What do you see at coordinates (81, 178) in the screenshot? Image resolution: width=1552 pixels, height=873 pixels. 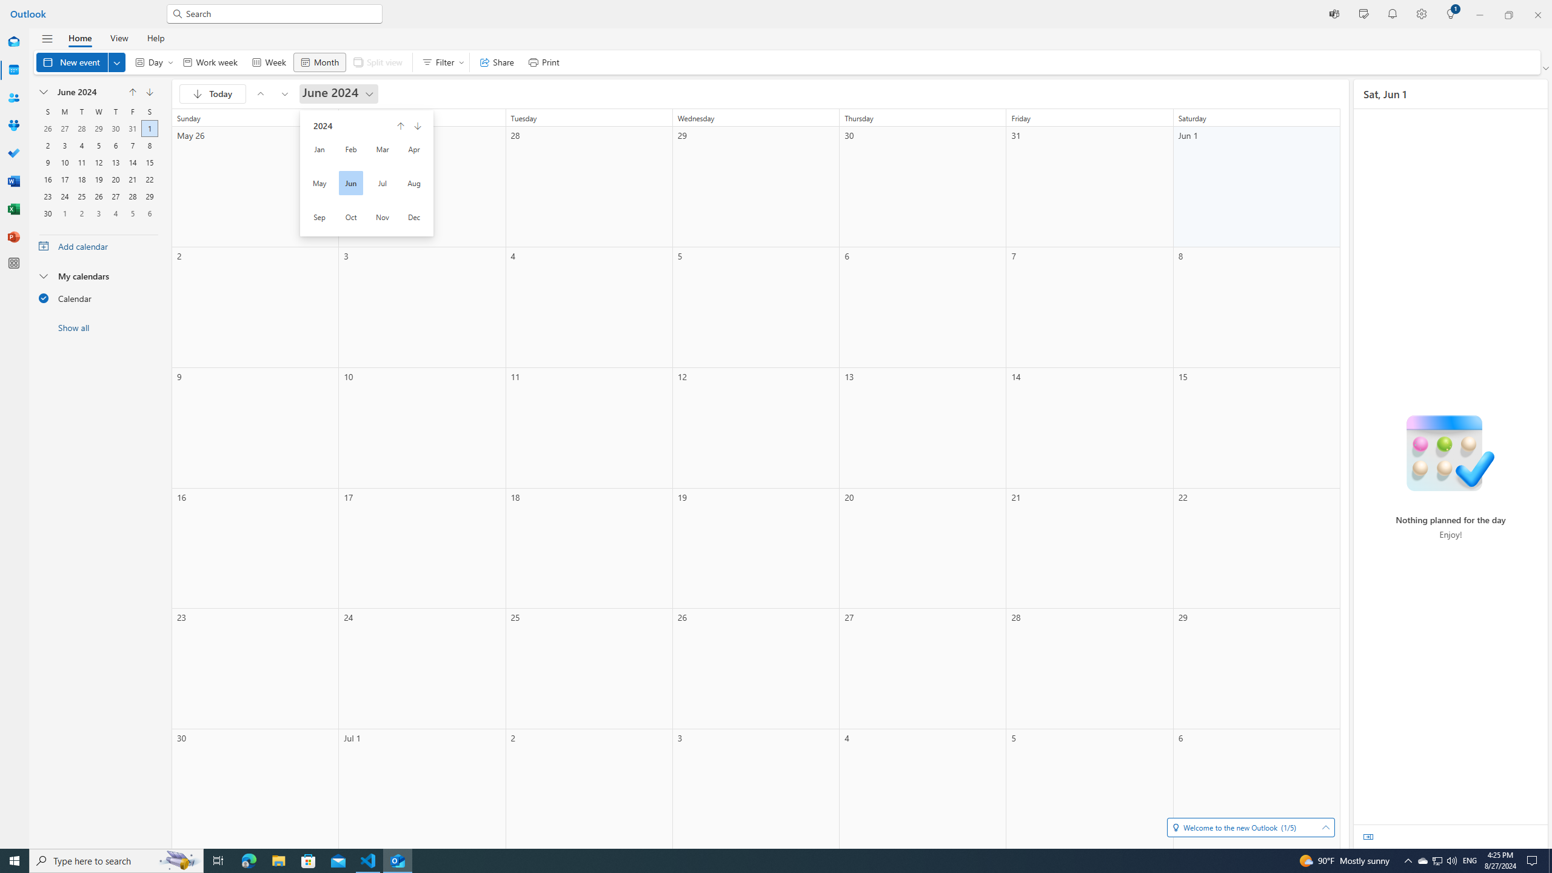 I see `18, June, 2024` at bounding box center [81, 178].